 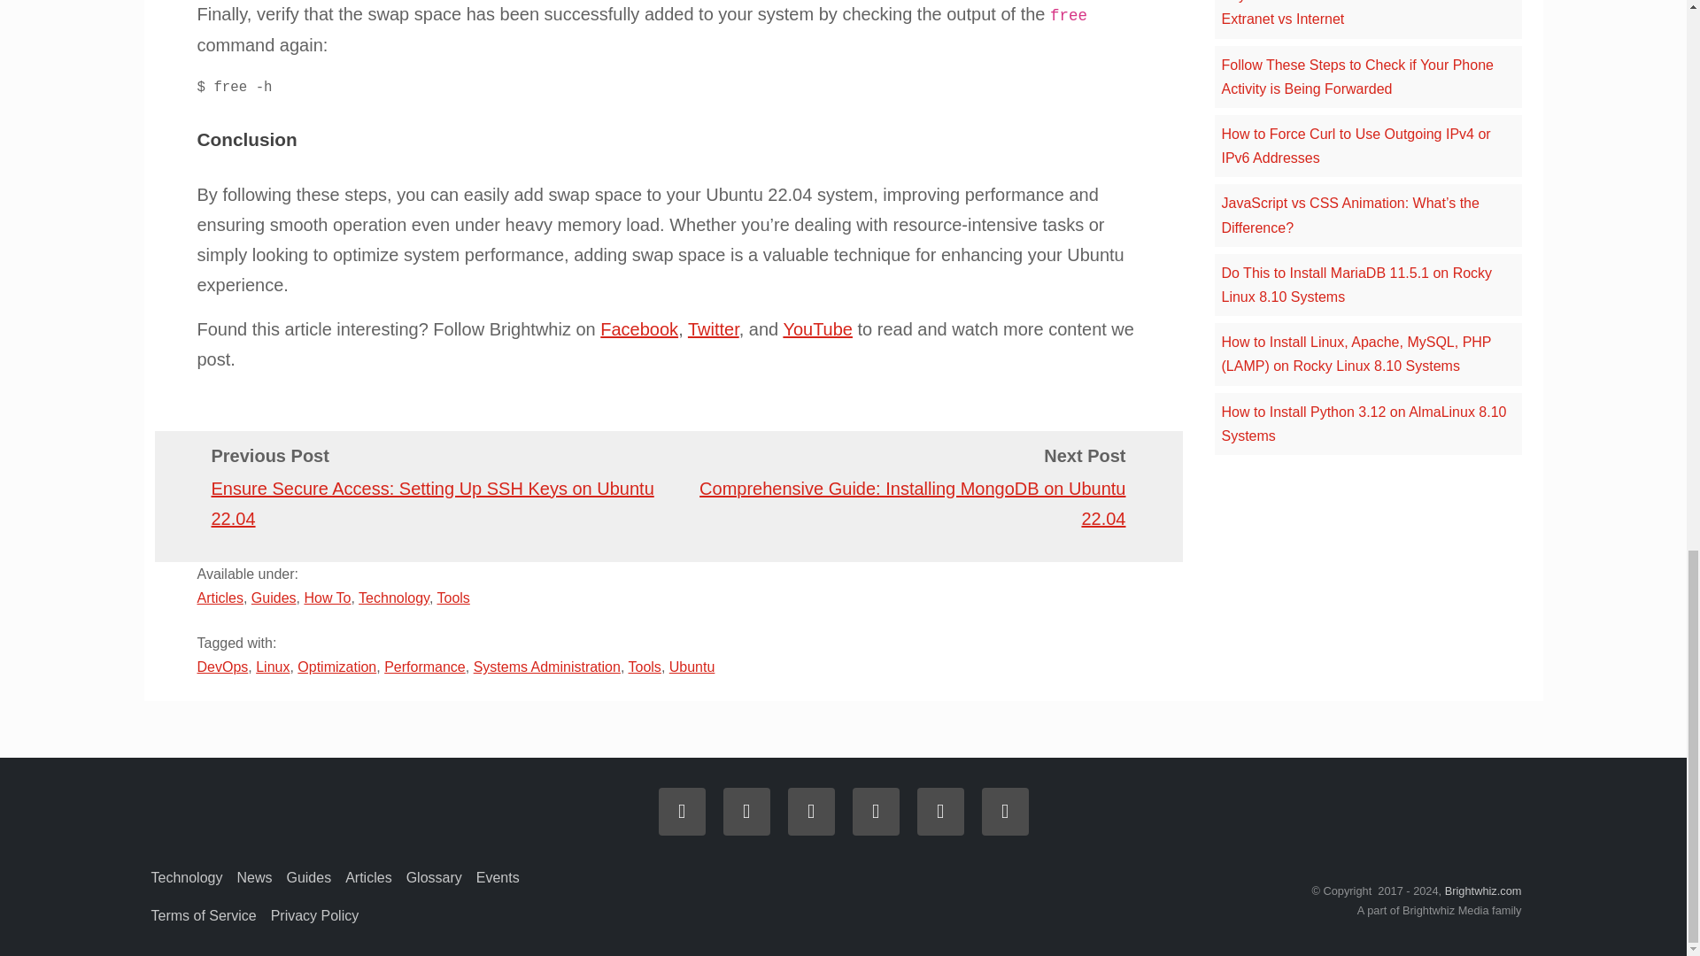 What do you see at coordinates (714, 329) in the screenshot?
I see `Twitter` at bounding box center [714, 329].